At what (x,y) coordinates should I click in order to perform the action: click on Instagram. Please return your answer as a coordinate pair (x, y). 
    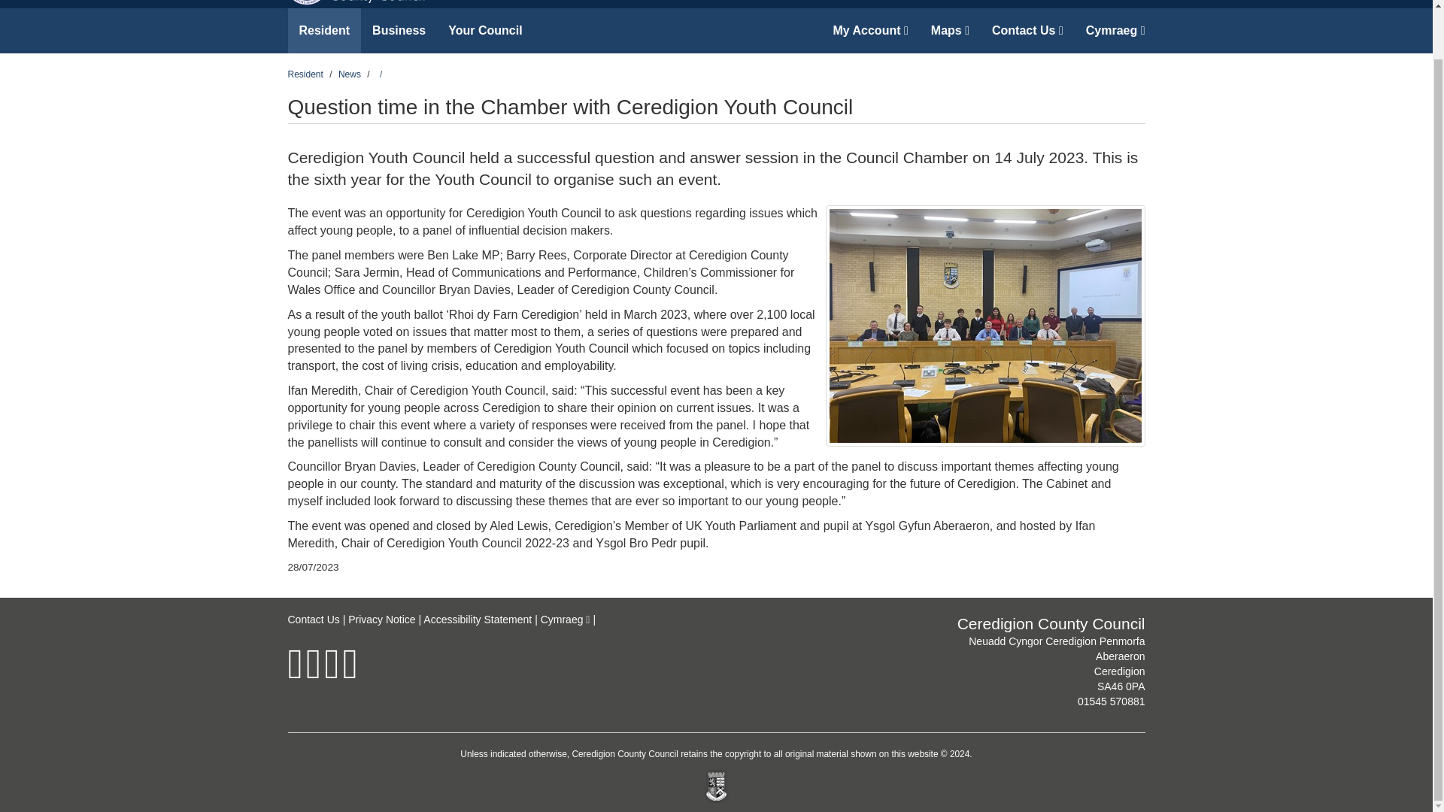
    Looking at the image, I should click on (331, 674).